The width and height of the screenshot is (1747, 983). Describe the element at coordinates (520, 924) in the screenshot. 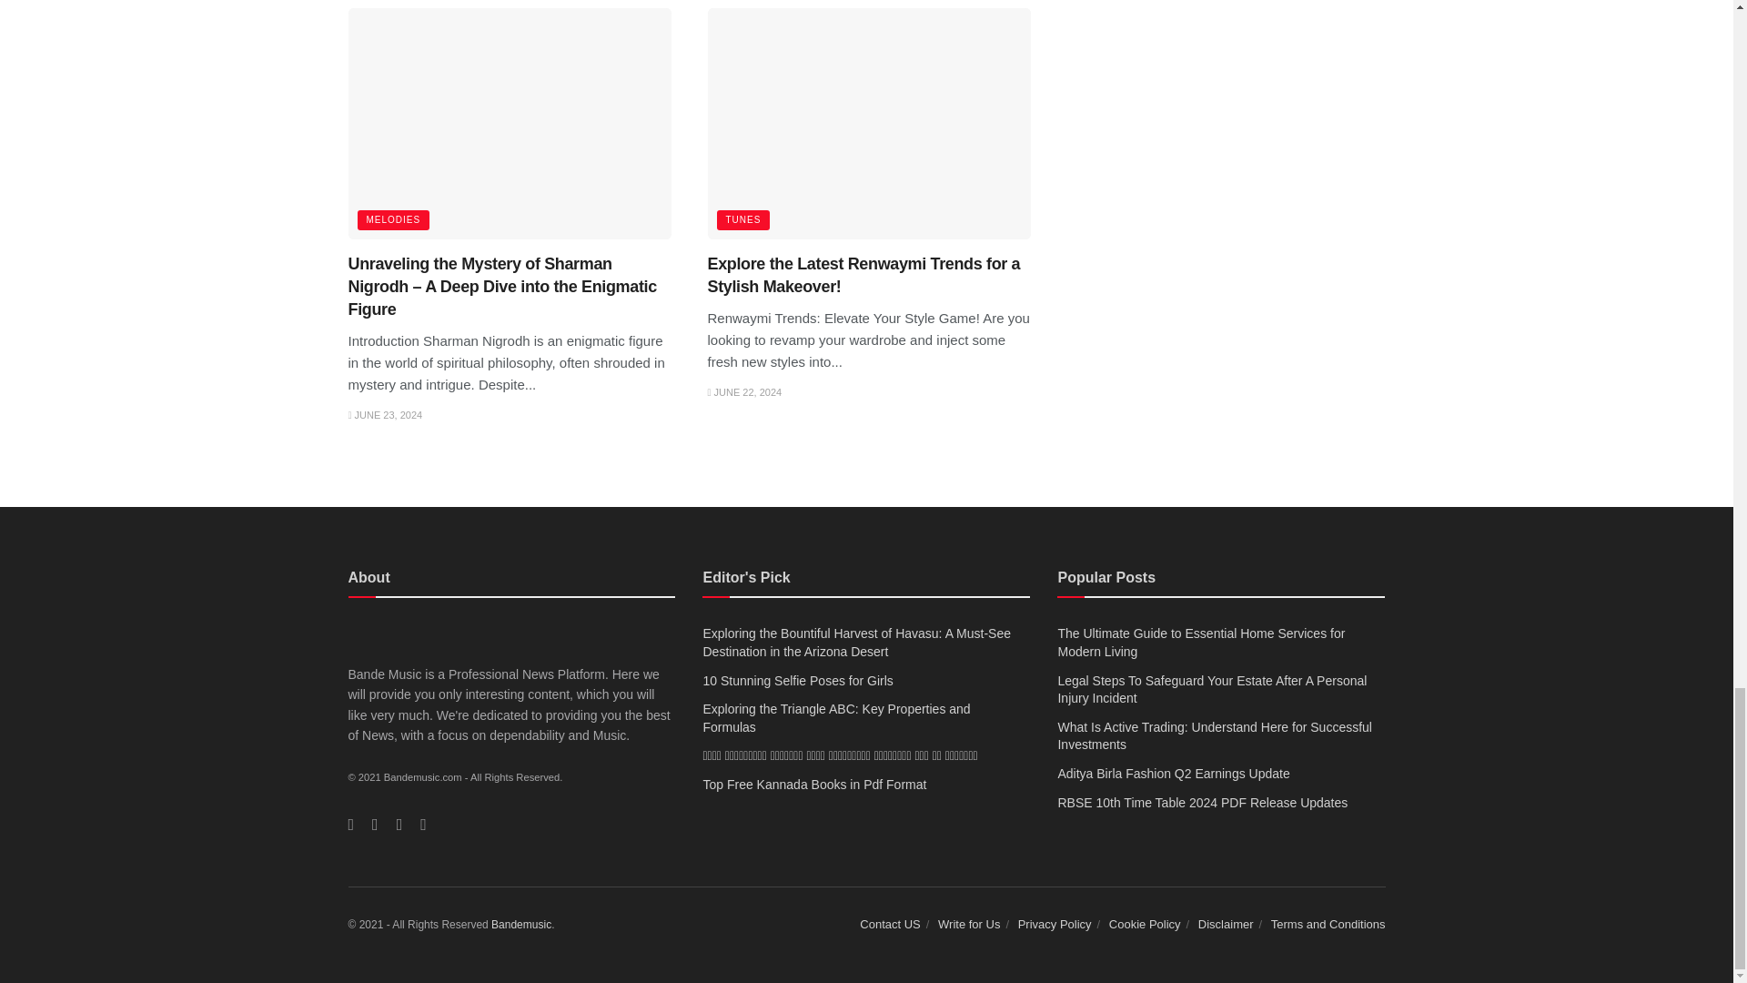

I see `bandemusic` at that location.